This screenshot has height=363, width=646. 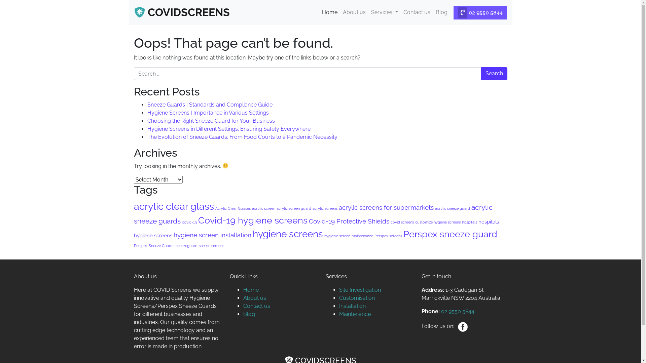 I want to click on acrylic sneeze guards, so click(x=314, y=214).